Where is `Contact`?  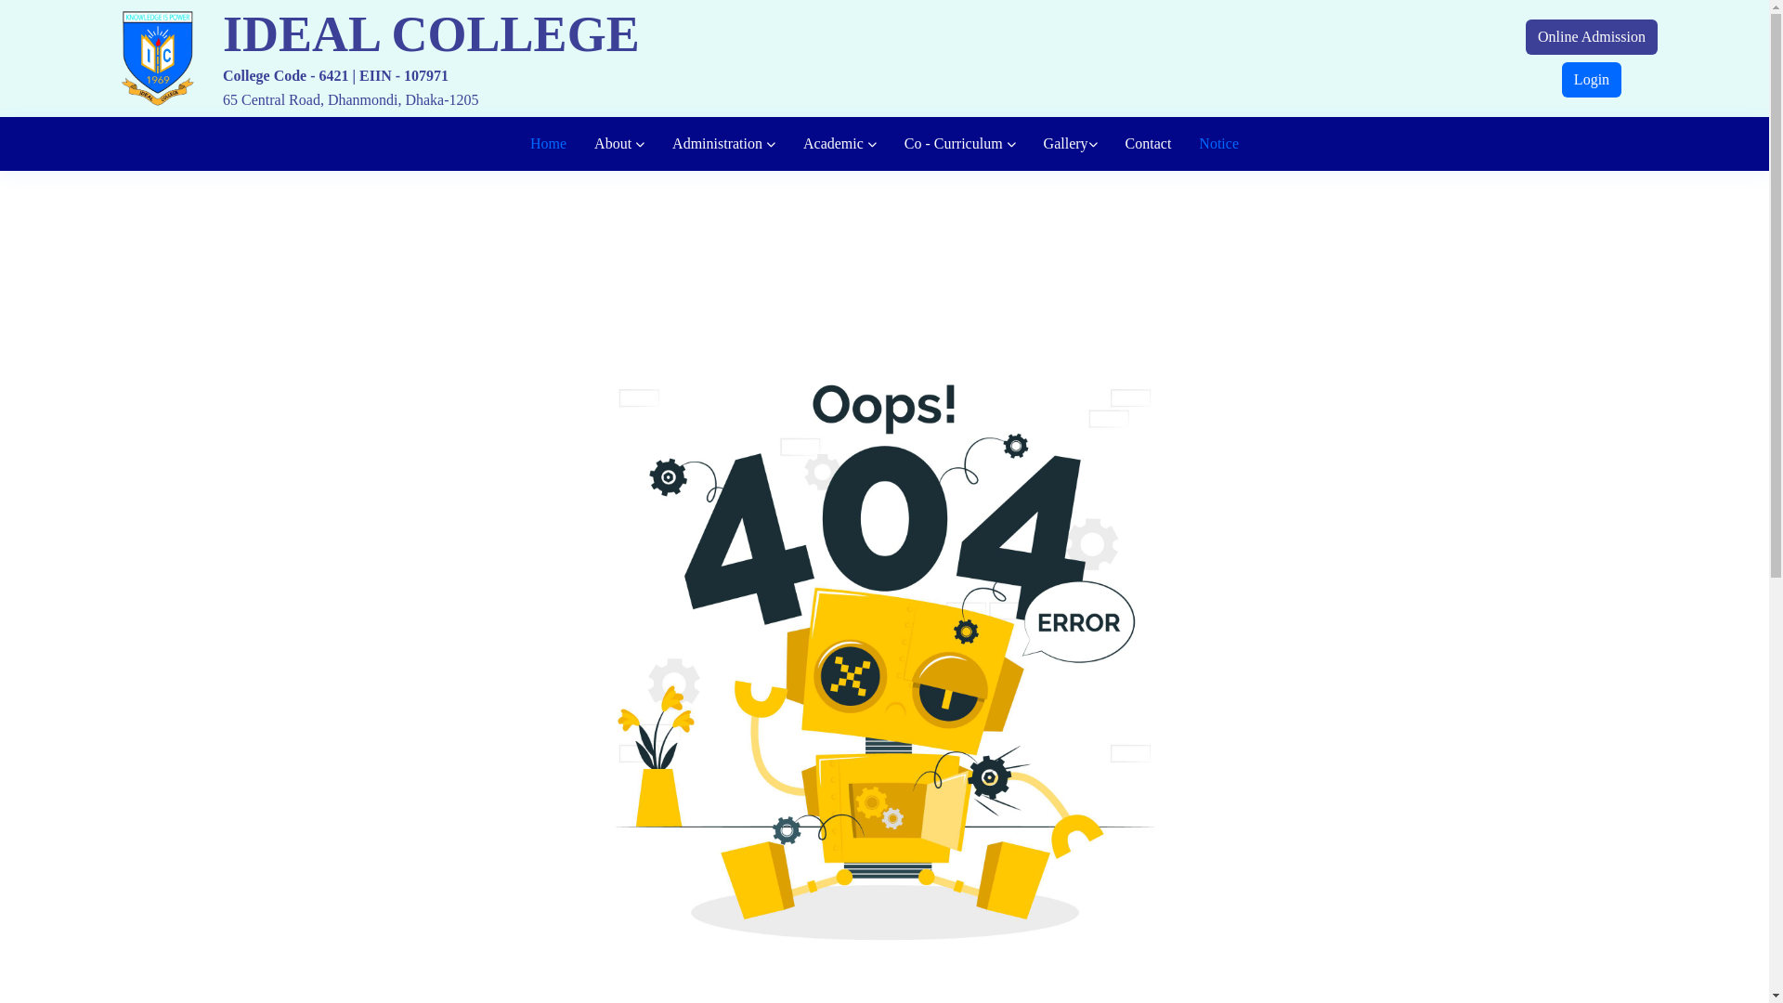 Contact is located at coordinates (1149, 144).